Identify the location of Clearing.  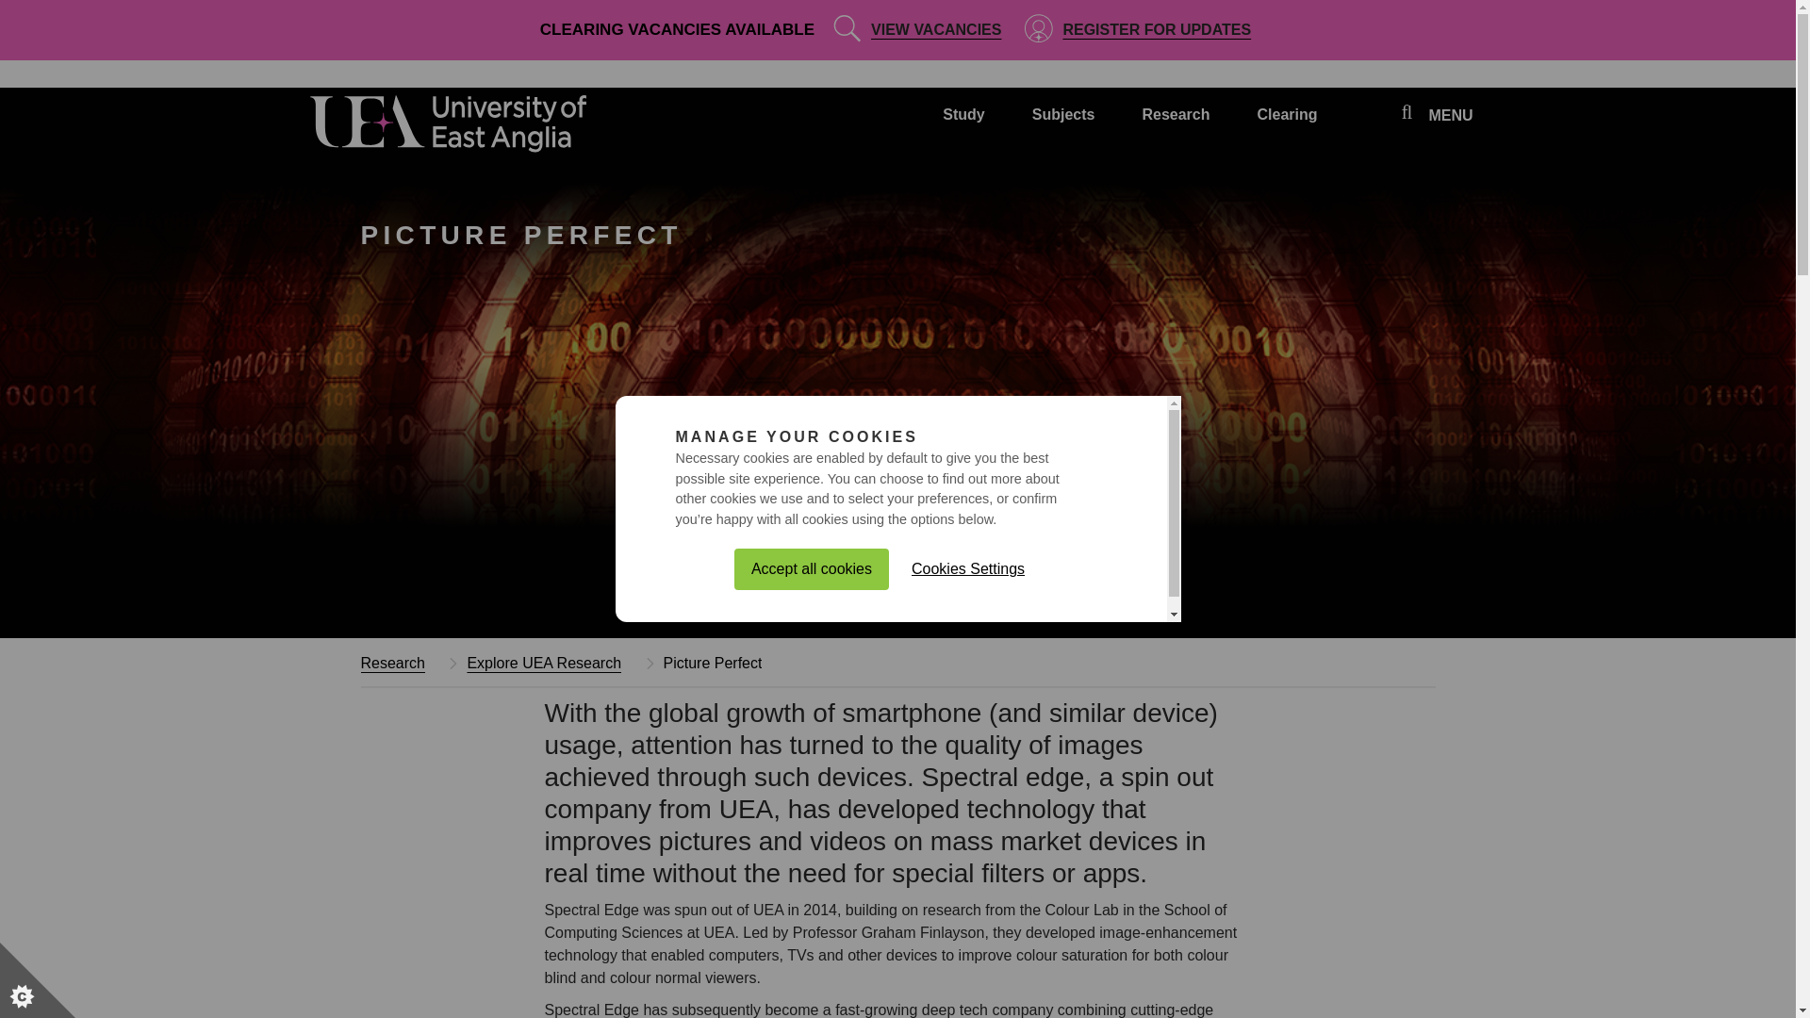
(1286, 123).